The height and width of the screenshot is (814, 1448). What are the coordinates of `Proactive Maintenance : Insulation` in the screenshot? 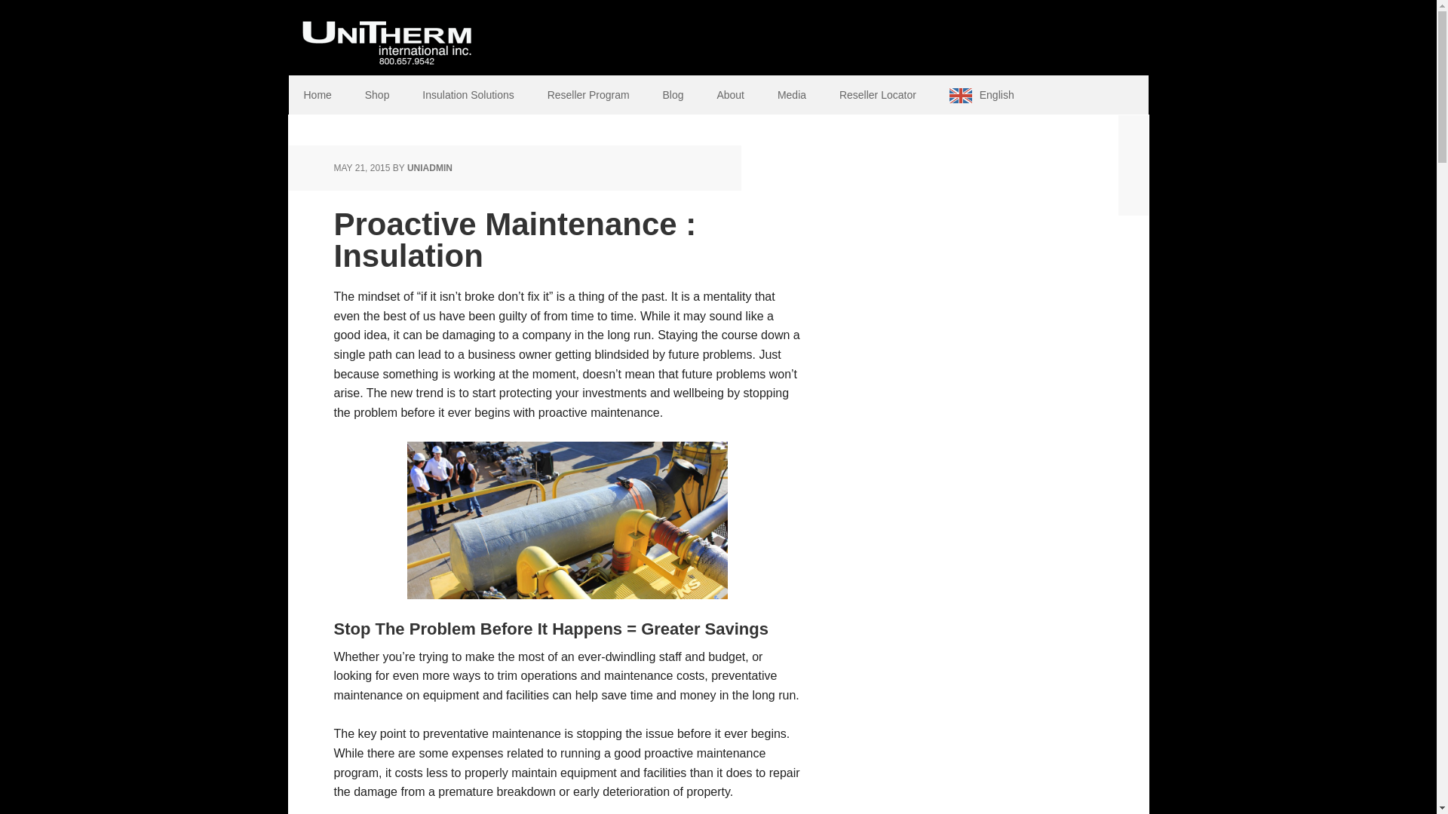 It's located at (514, 240).